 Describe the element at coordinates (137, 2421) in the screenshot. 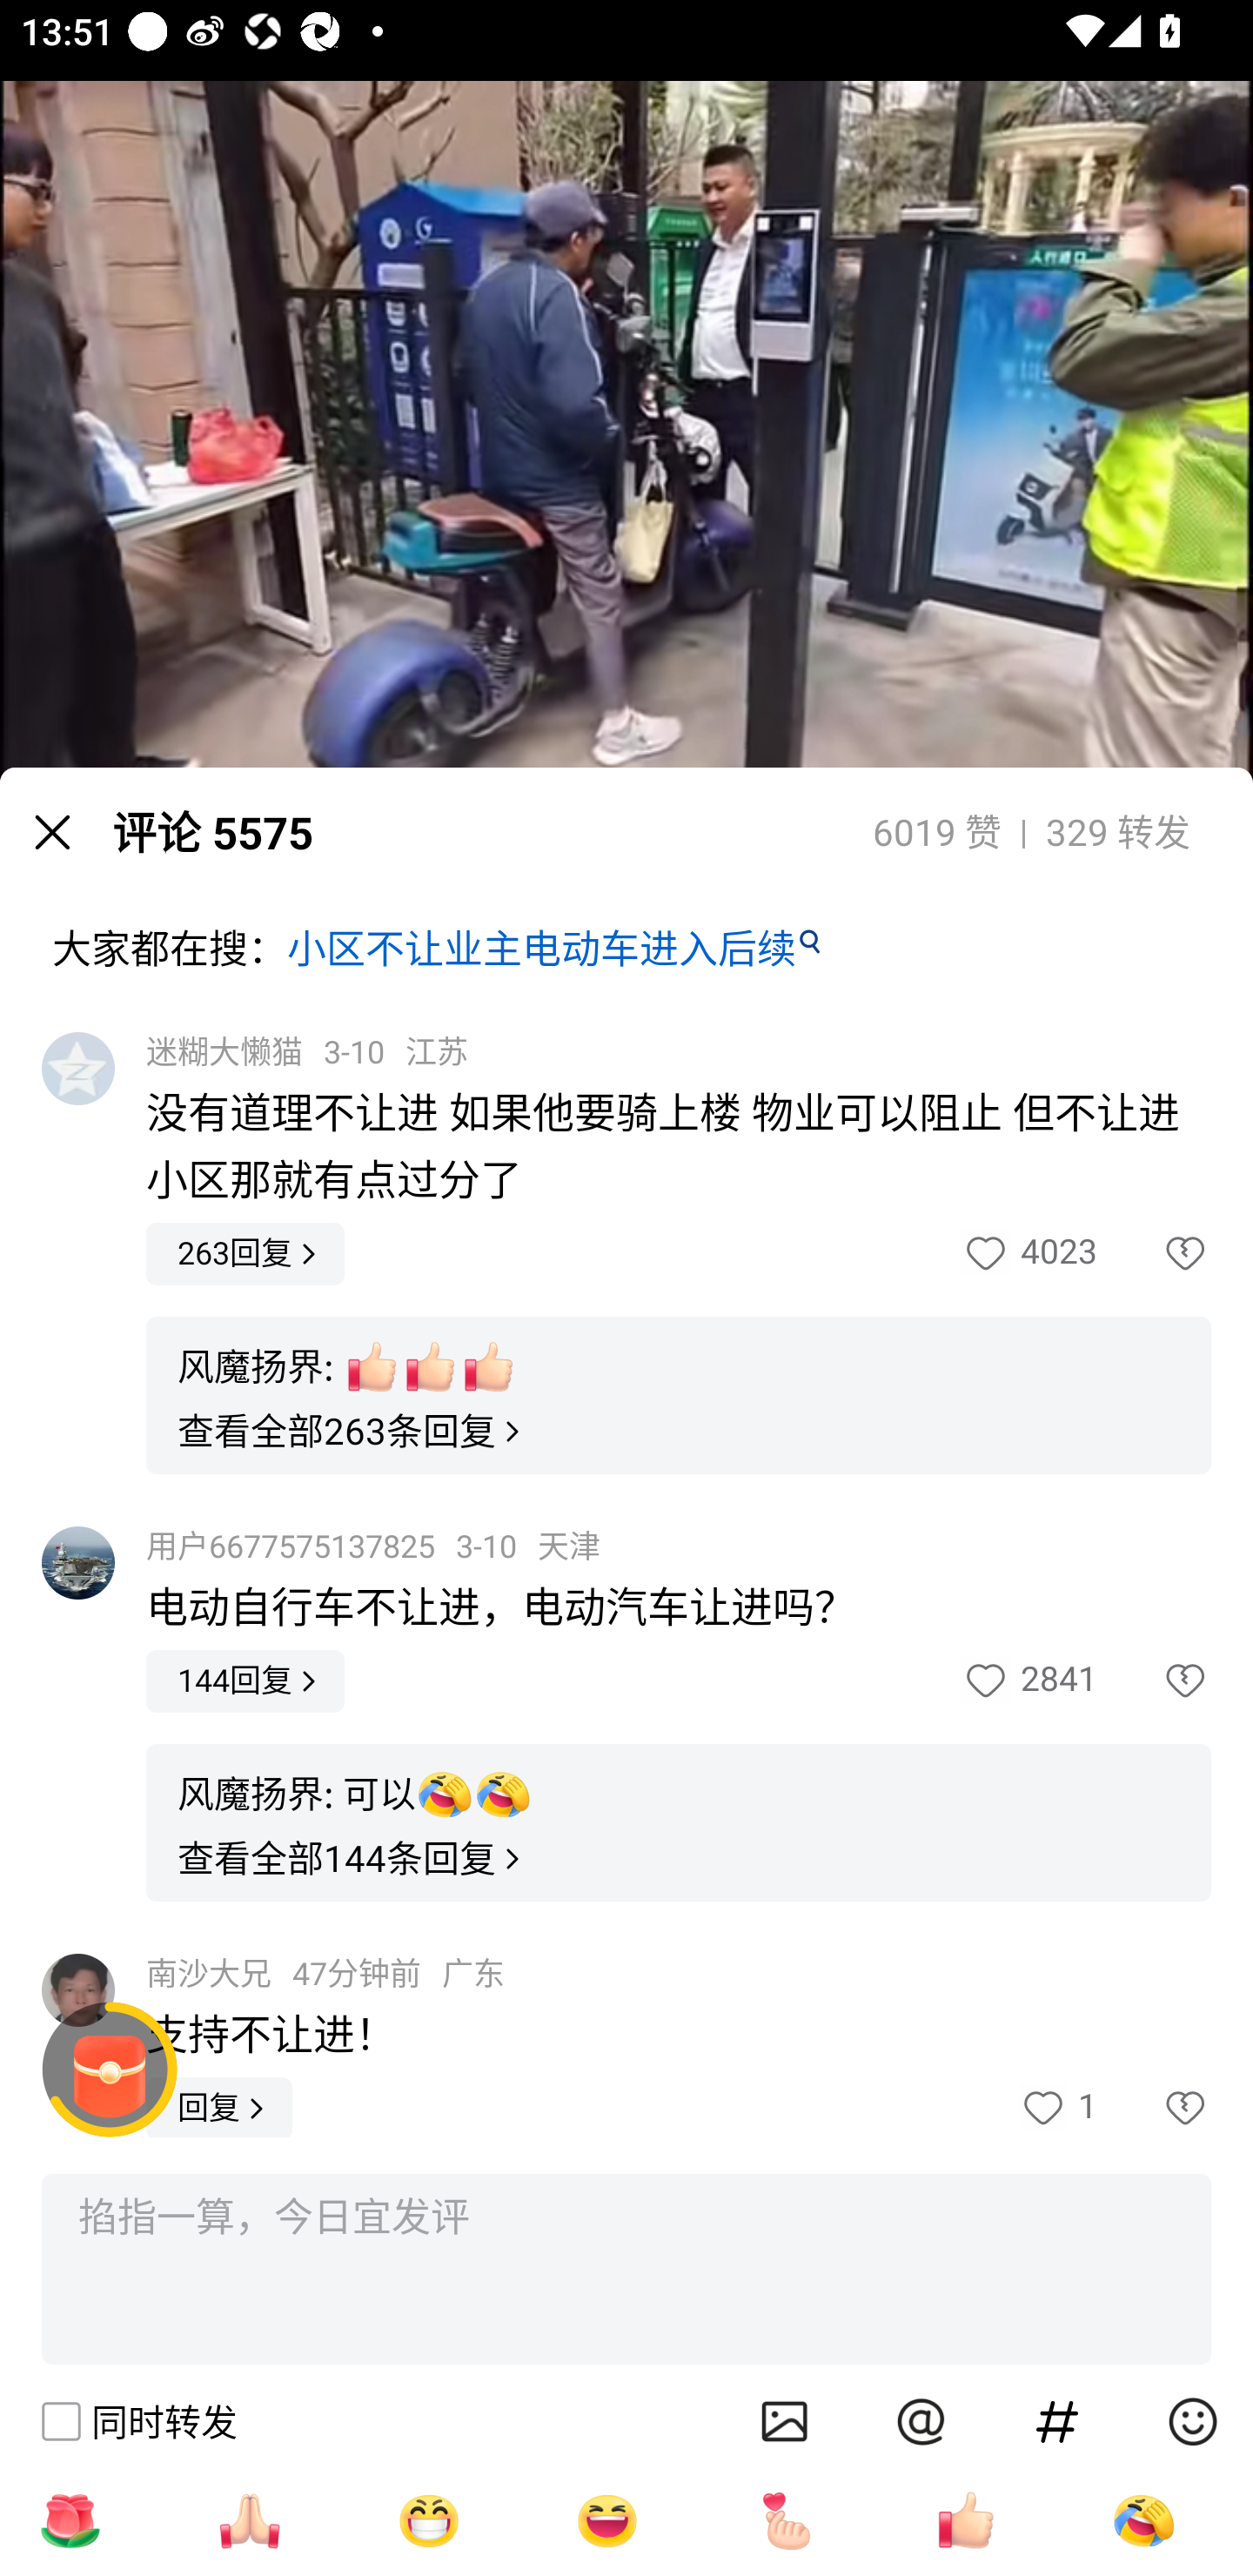

I see `同时转发` at that location.